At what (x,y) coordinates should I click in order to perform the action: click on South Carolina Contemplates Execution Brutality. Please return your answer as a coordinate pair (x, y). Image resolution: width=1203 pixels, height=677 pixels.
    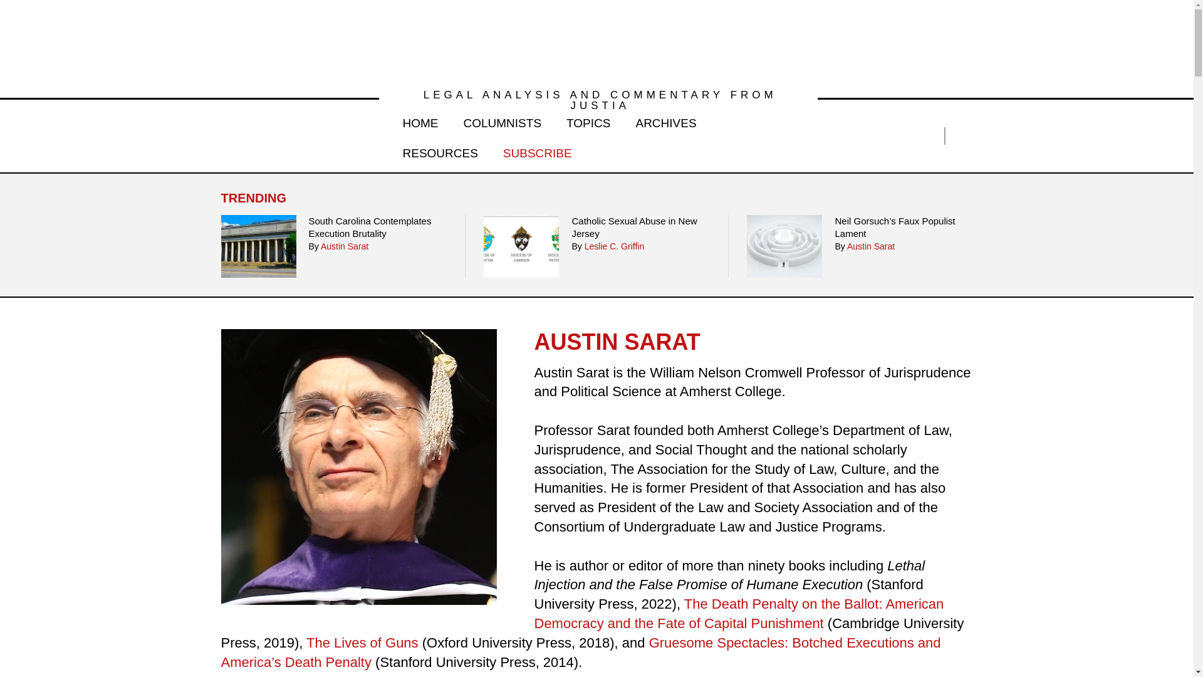
    Looking at the image, I should click on (377, 228).